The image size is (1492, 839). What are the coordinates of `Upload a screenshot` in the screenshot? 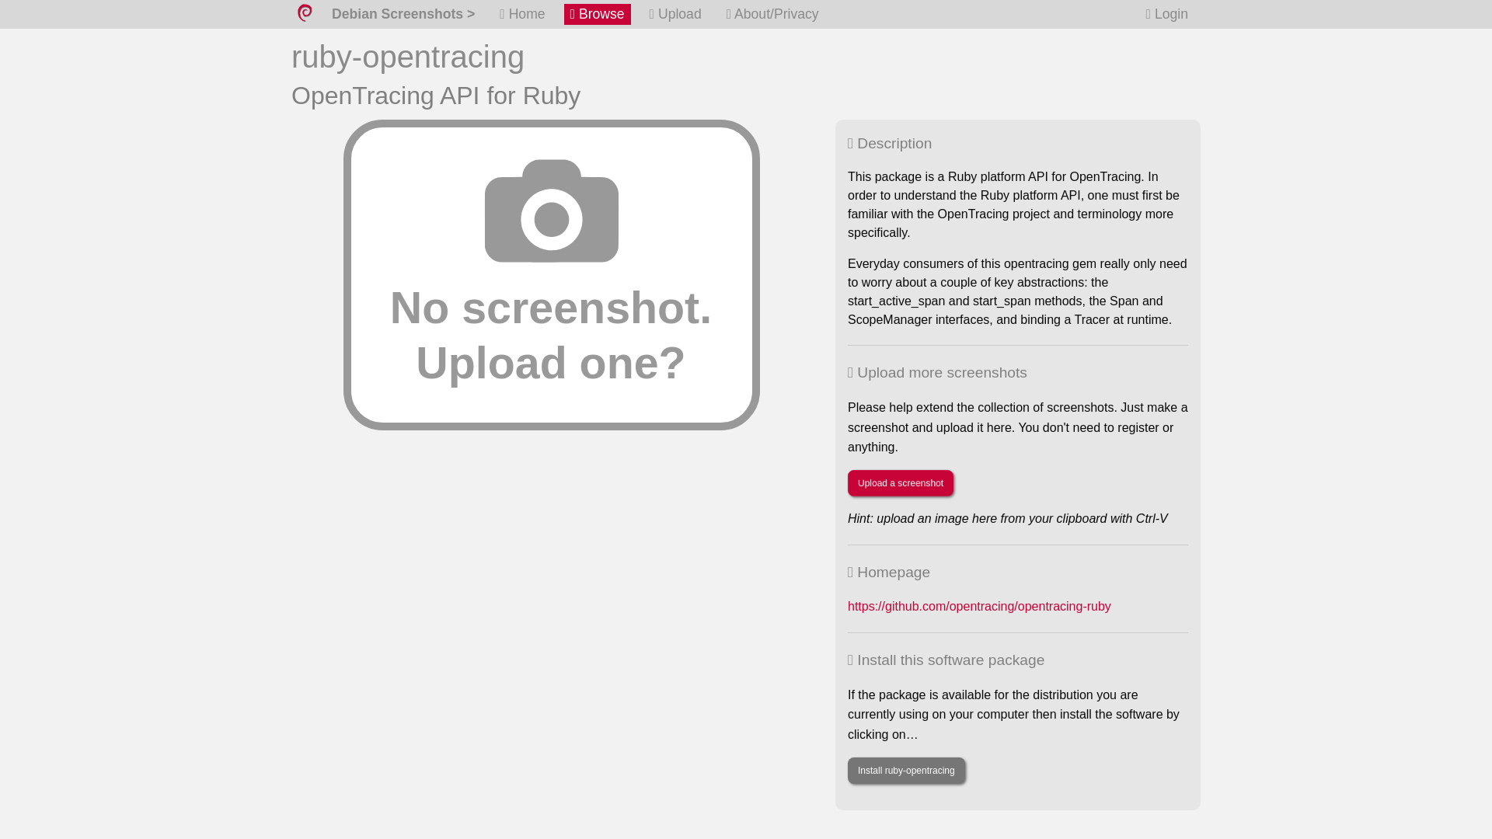 It's located at (900, 483).